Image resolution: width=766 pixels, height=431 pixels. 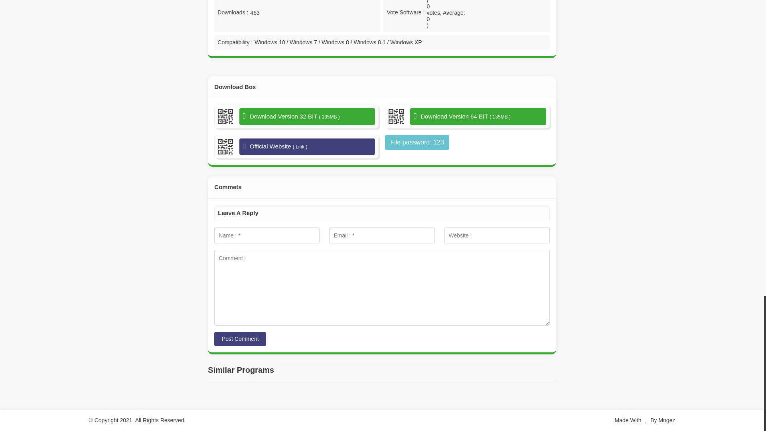 What do you see at coordinates (307, 117) in the screenshot?
I see `Download Version 32 BIT` at bounding box center [307, 117].